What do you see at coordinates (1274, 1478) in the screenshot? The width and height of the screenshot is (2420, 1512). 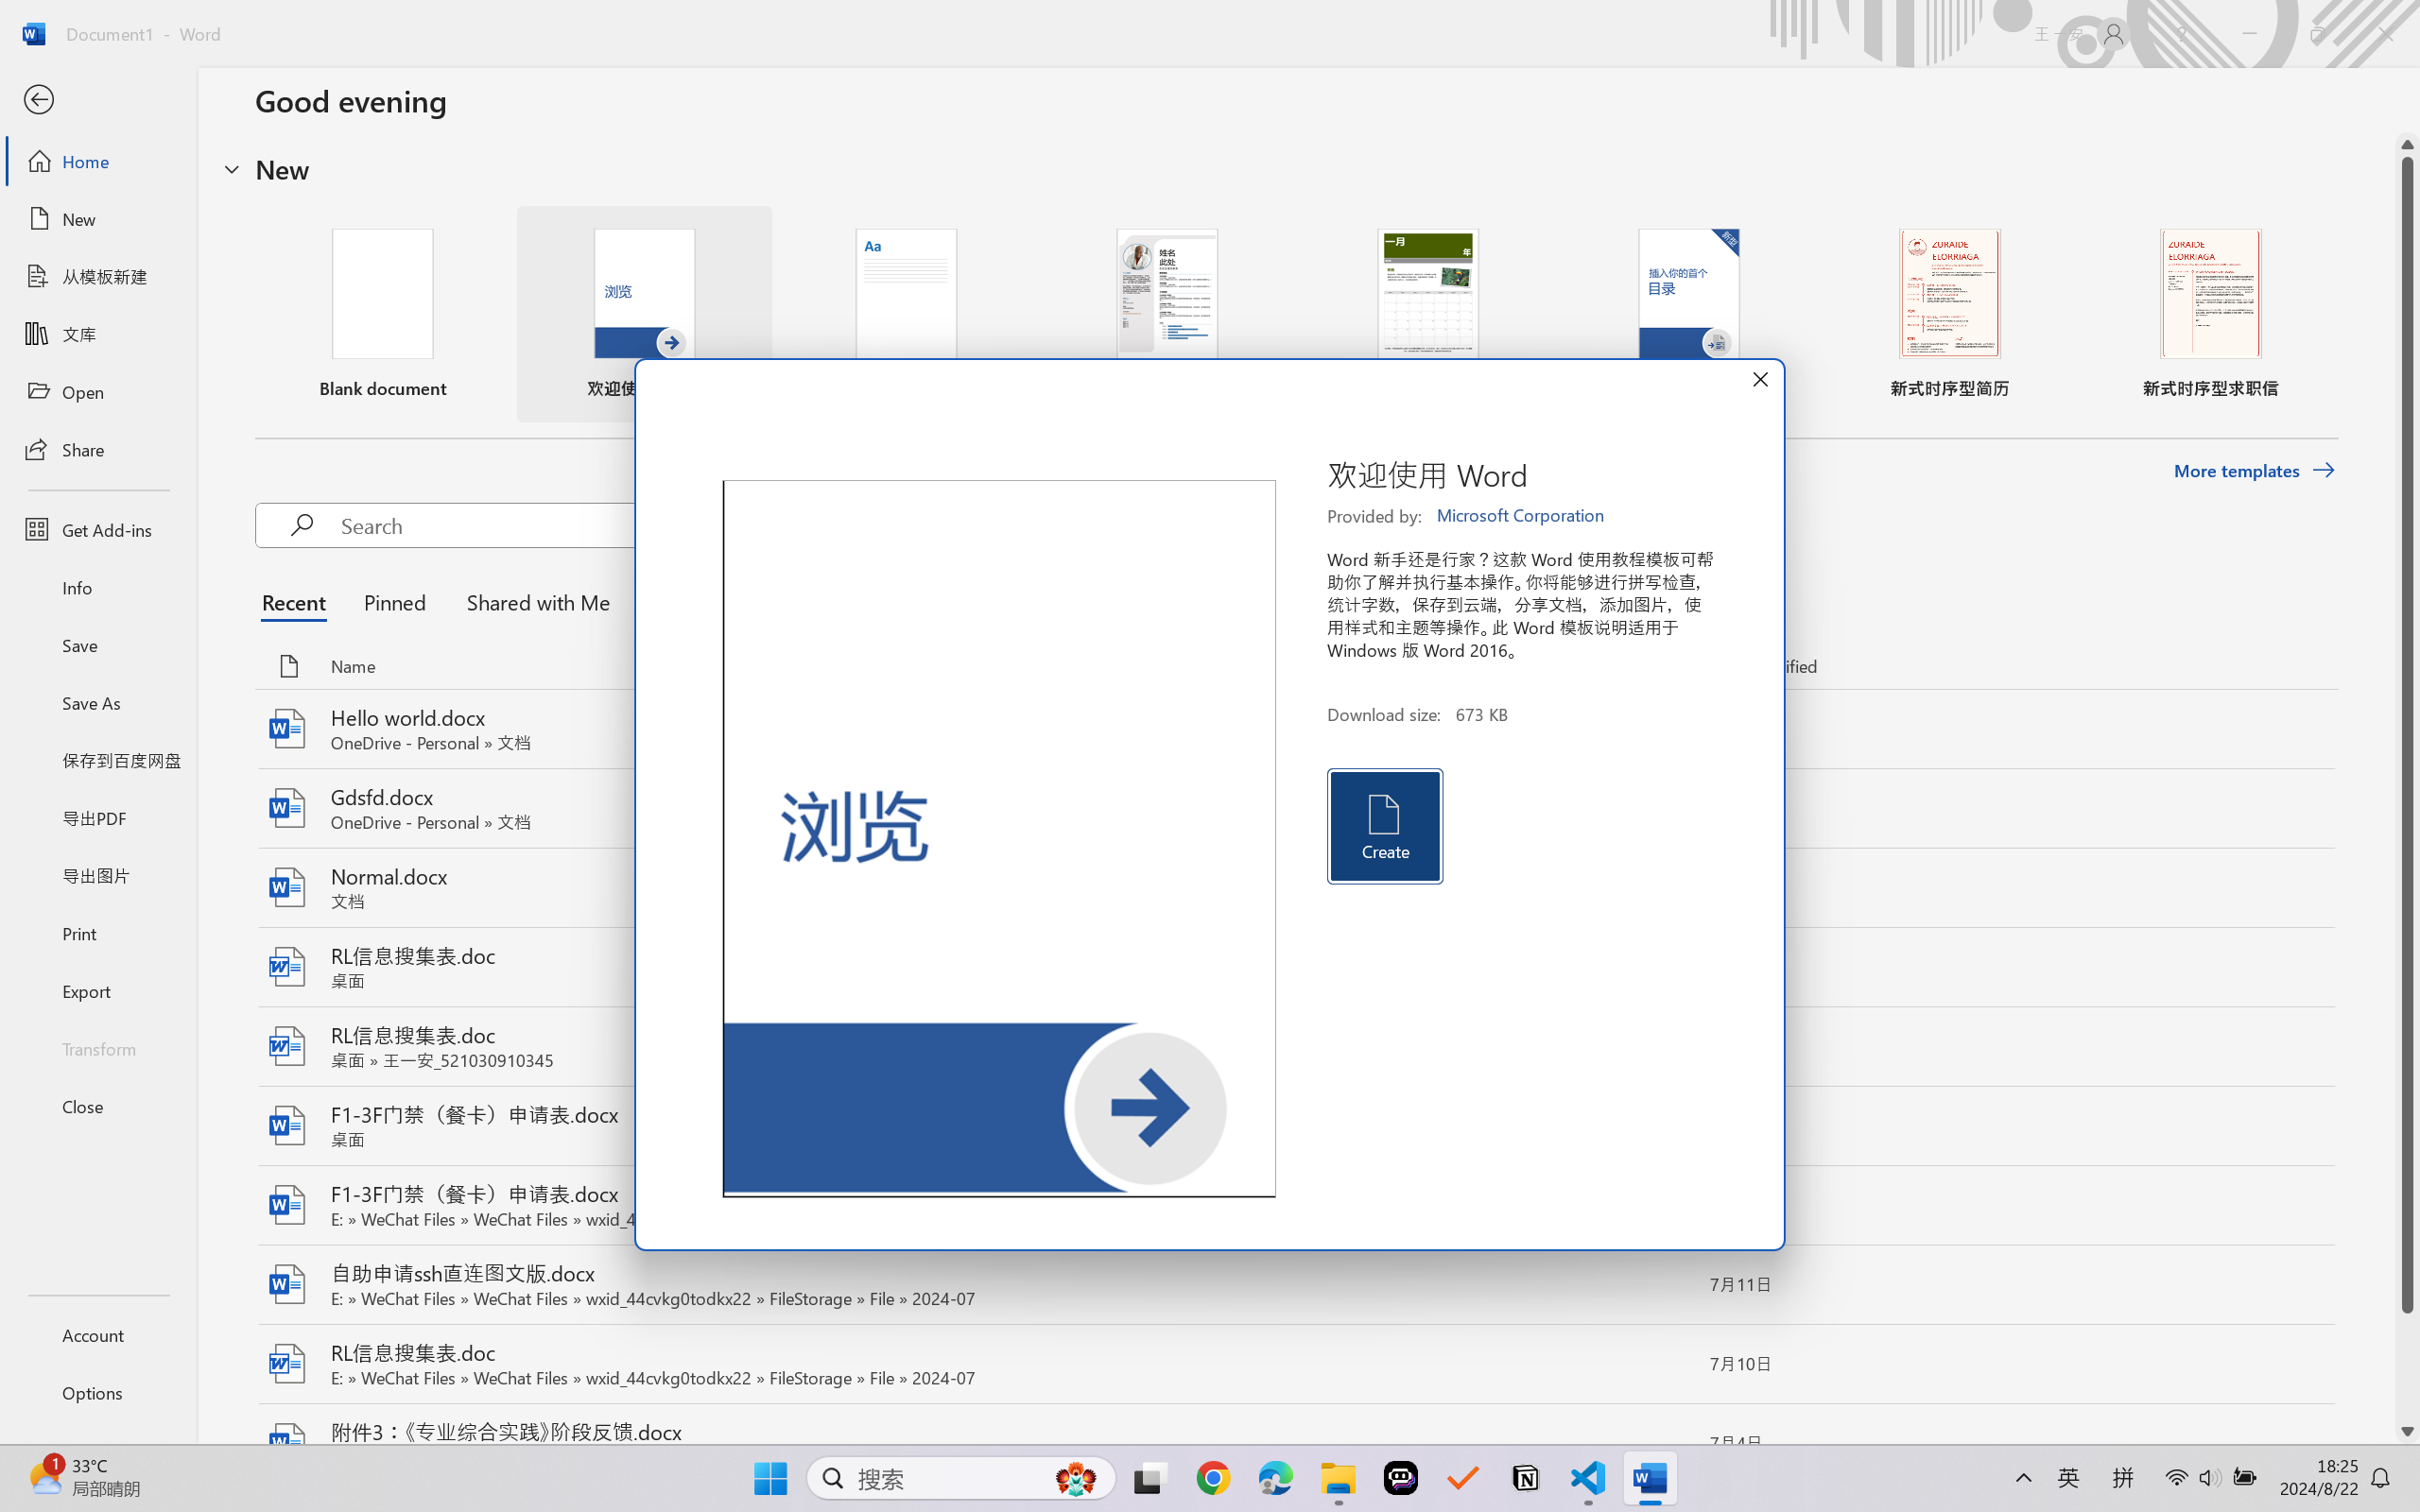 I see `Microsoft Edge` at bounding box center [1274, 1478].